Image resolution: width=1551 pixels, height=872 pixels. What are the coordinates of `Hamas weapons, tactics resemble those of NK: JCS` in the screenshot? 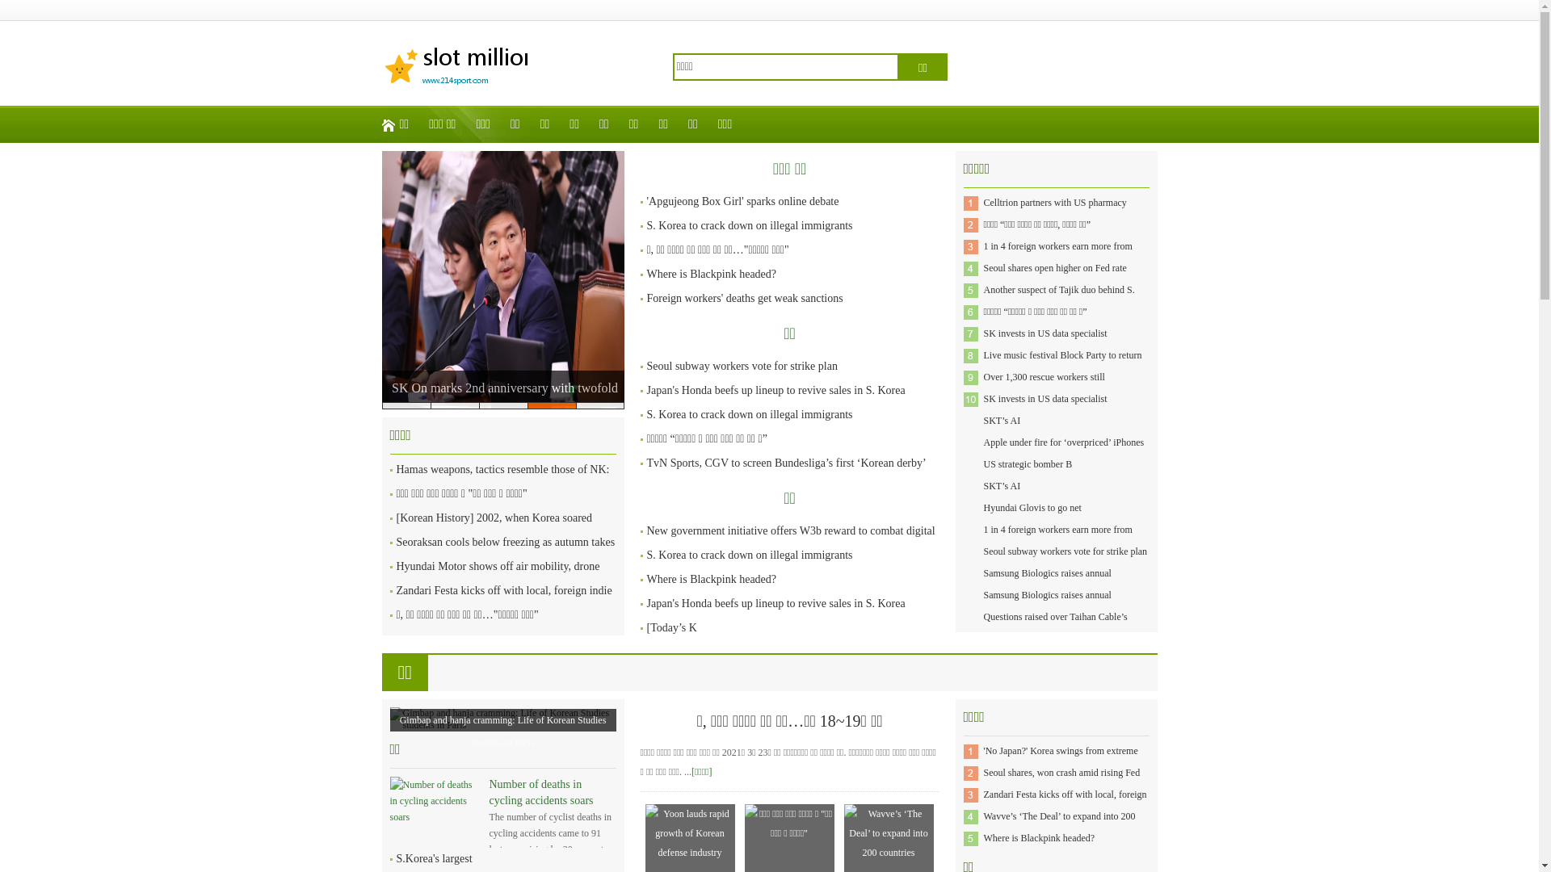 It's located at (502, 481).